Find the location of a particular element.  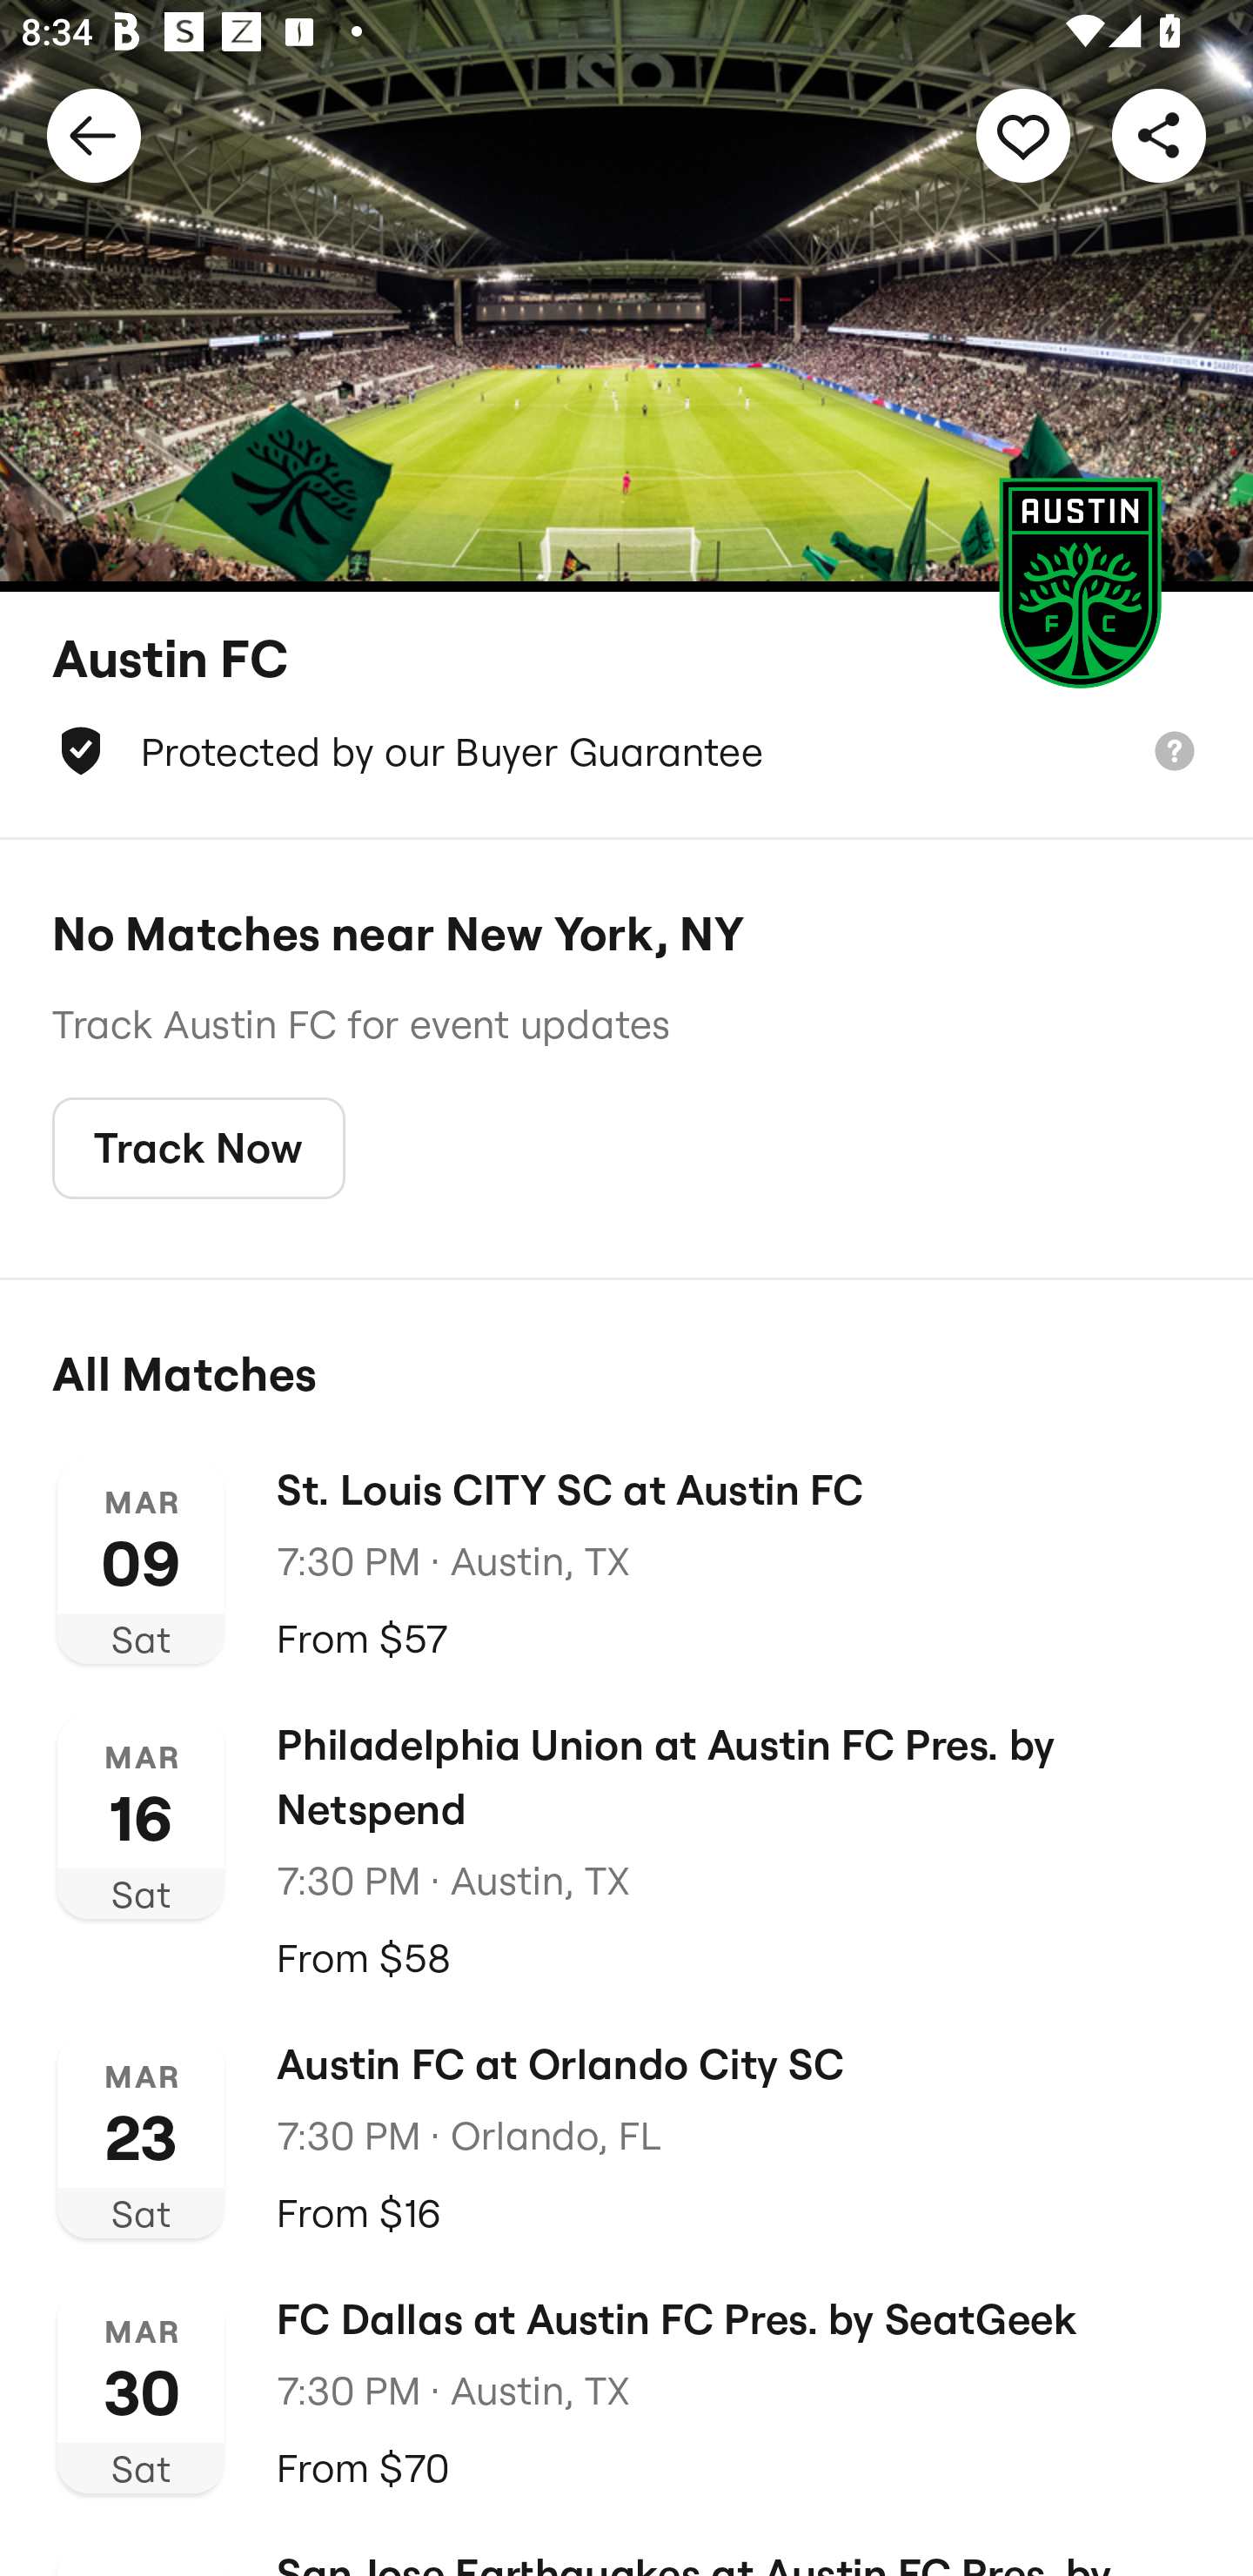

Protected by our Buyer Guarantee Learn more is located at coordinates (626, 750).